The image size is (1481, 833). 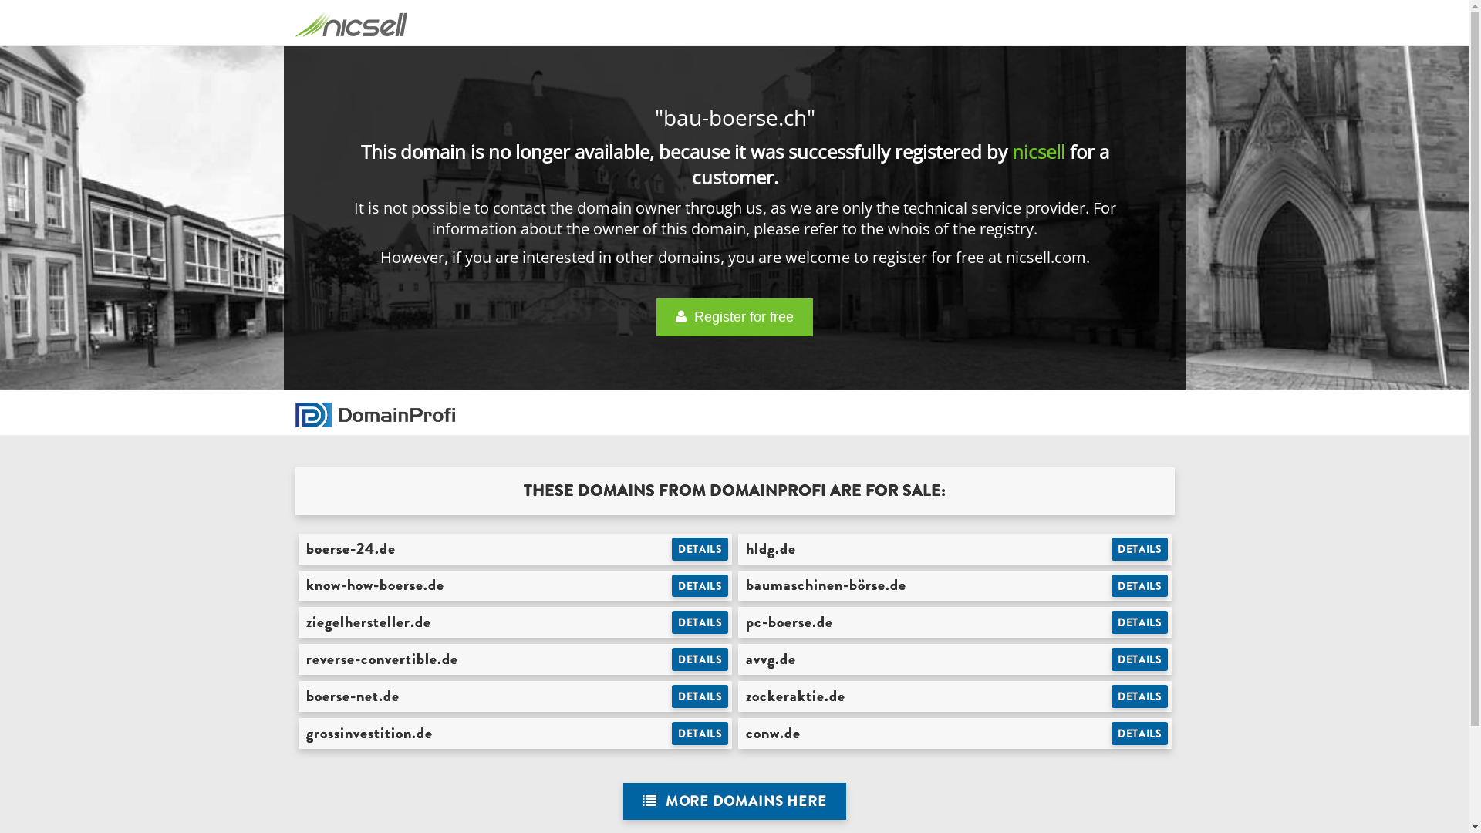 I want to click on DETAILS, so click(x=1140, y=622).